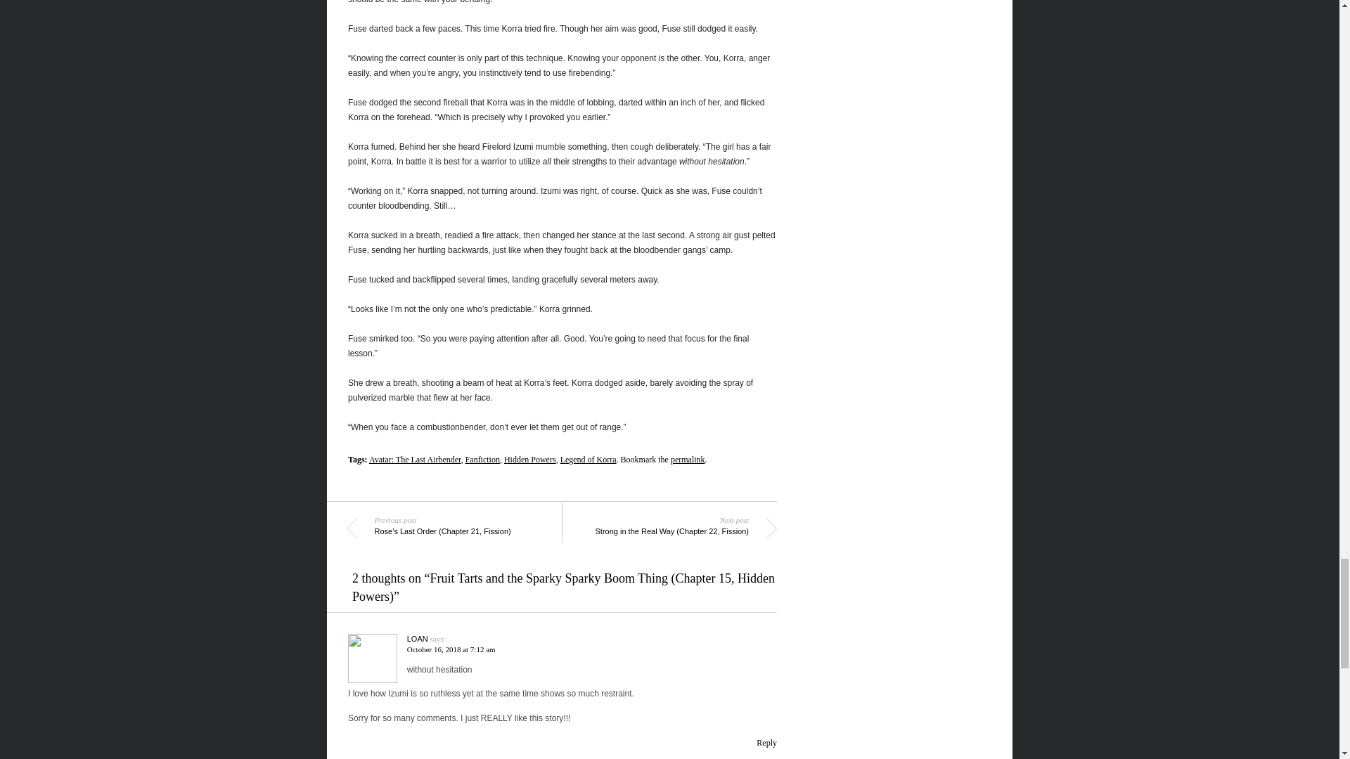 This screenshot has width=1350, height=759. What do you see at coordinates (451, 649) in the screenshot?
I see `October 16, 2018 at 7:12 am` at bounding box center [451, 649].